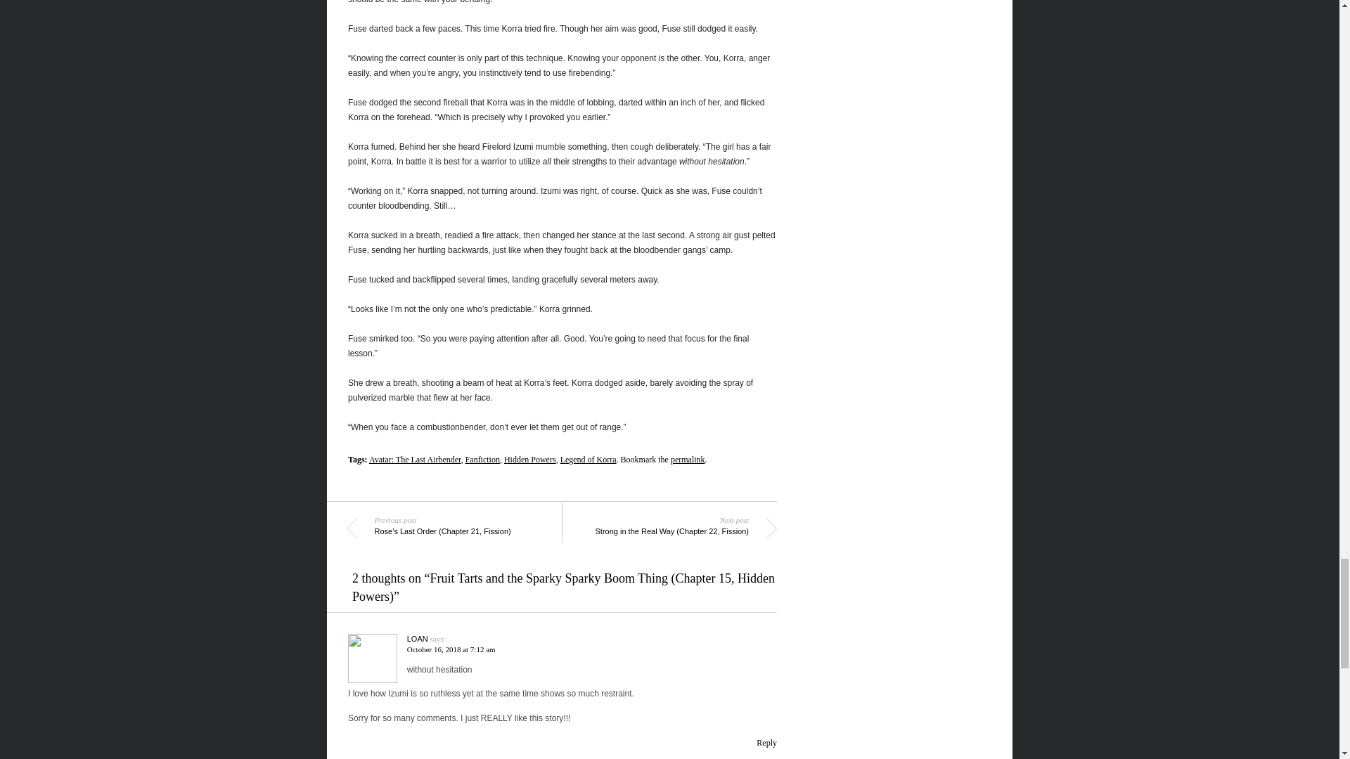 This screenshot has width=1350, height=759. What do you see at coordinates (451, 649) in the screenshot?
I see `October 16, 2018 at 7:12 am` at bounding box center [451, 649].